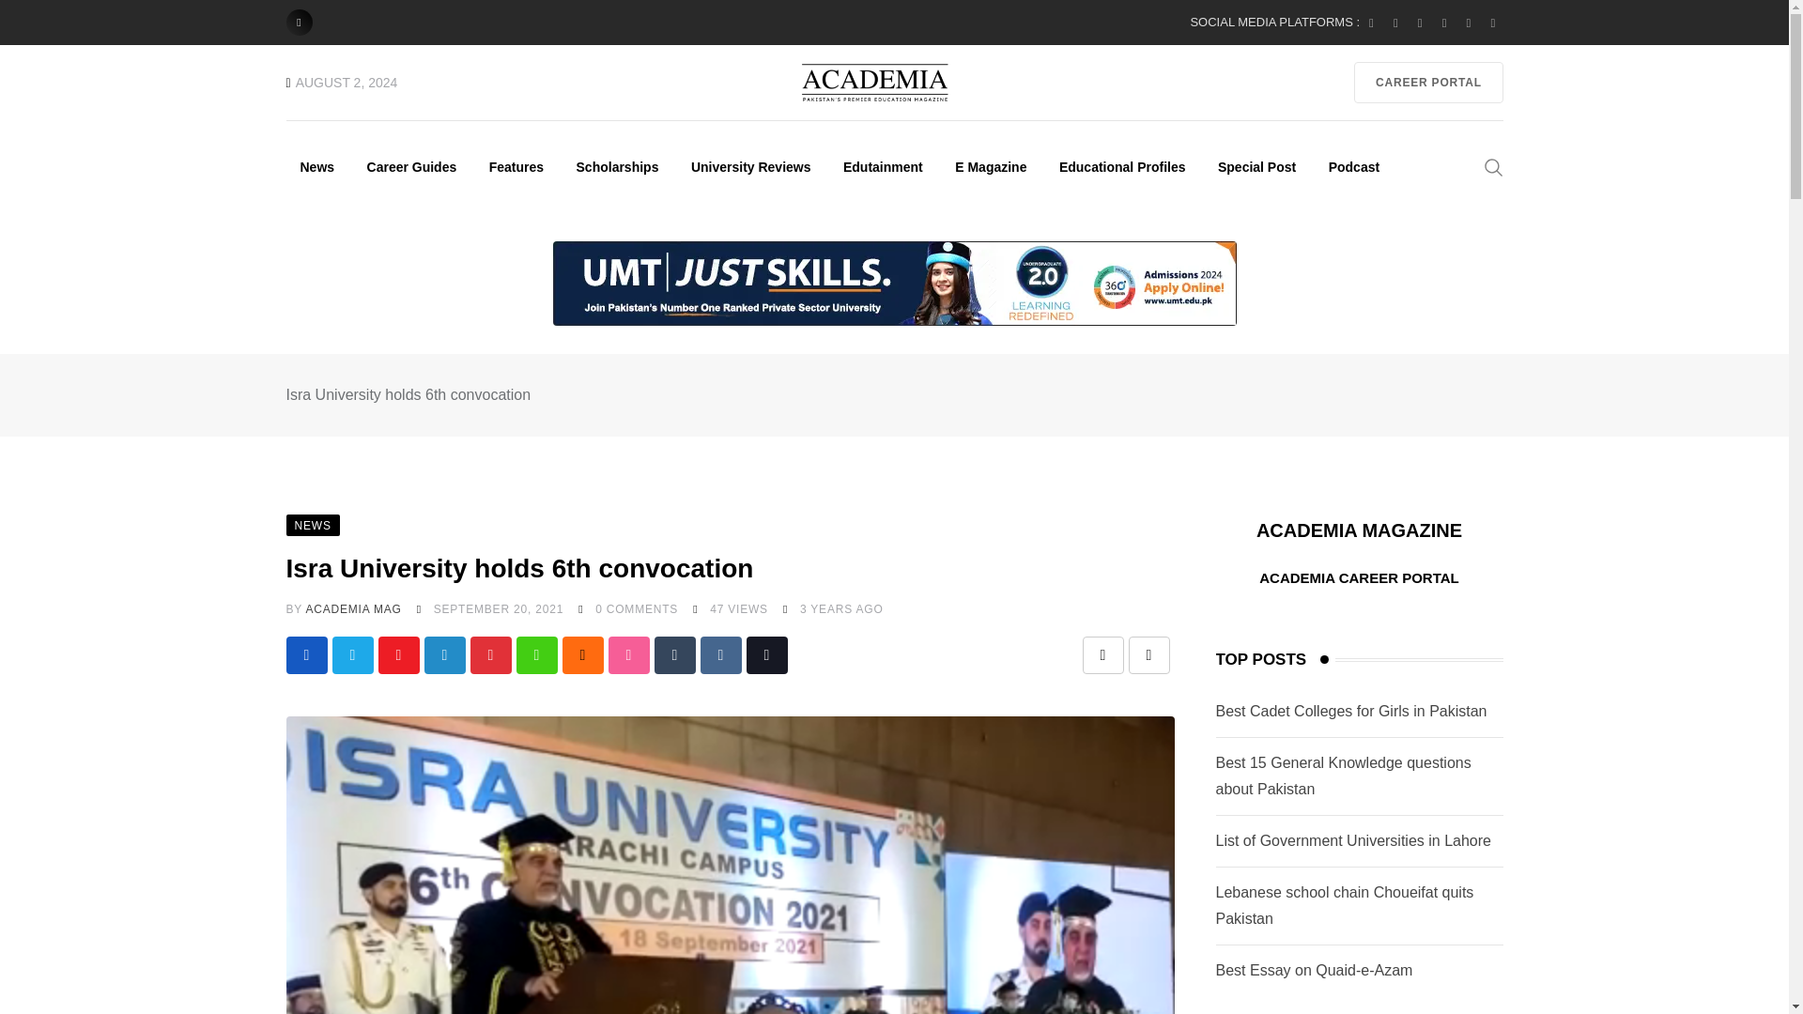 The image size is (1803, 1014). I want to click on Posts by Academia Mag, so click(352, 608).